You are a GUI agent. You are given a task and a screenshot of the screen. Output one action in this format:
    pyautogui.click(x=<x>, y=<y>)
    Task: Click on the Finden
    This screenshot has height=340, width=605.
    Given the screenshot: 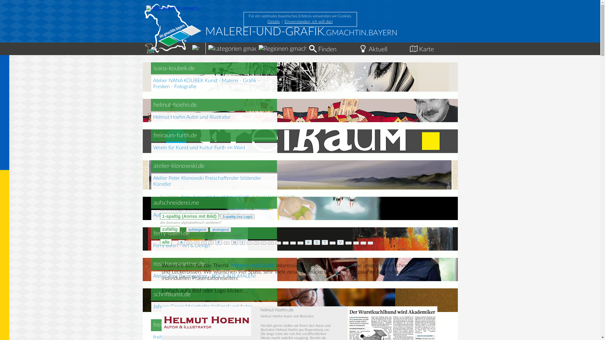 What is the action you would take?
    pyautogui.click(x=331, y=48)
    